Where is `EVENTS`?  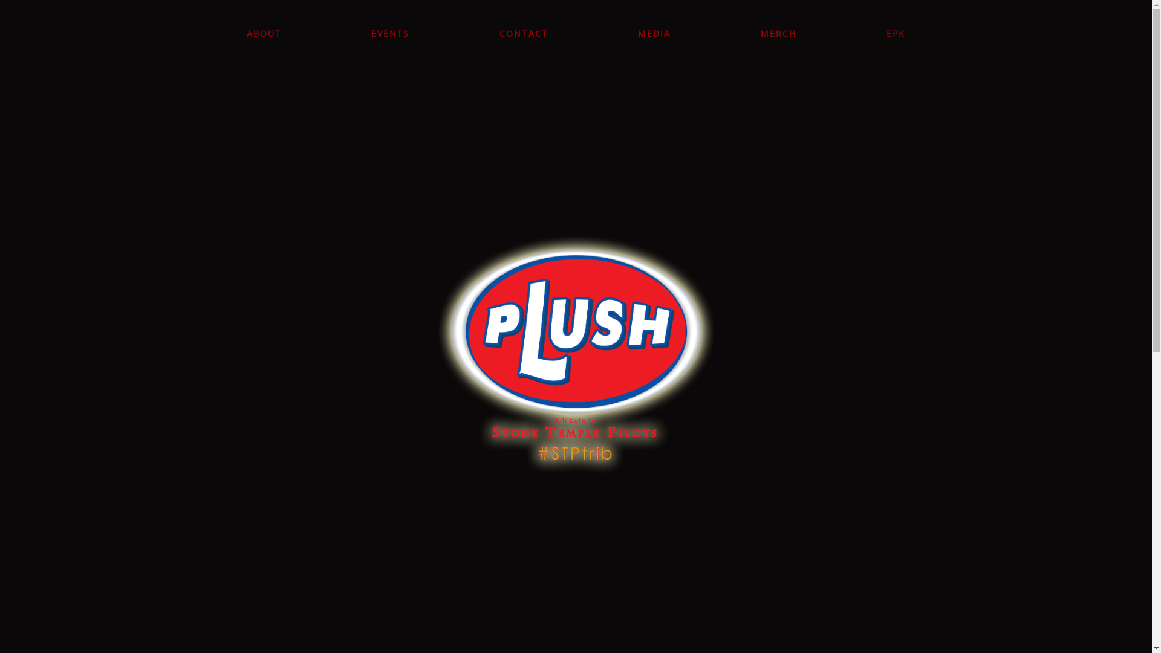 EVENTS is located at coordinates (391, 34).